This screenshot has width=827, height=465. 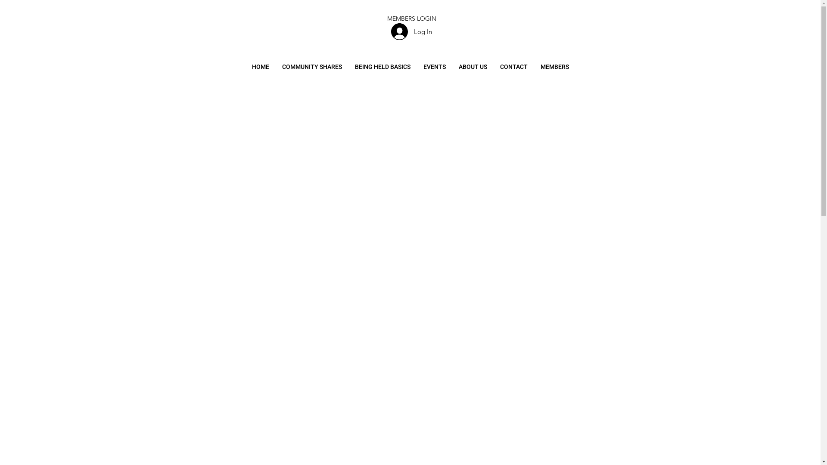 I want to click on ABOUT US, so click(x=473, y=67).